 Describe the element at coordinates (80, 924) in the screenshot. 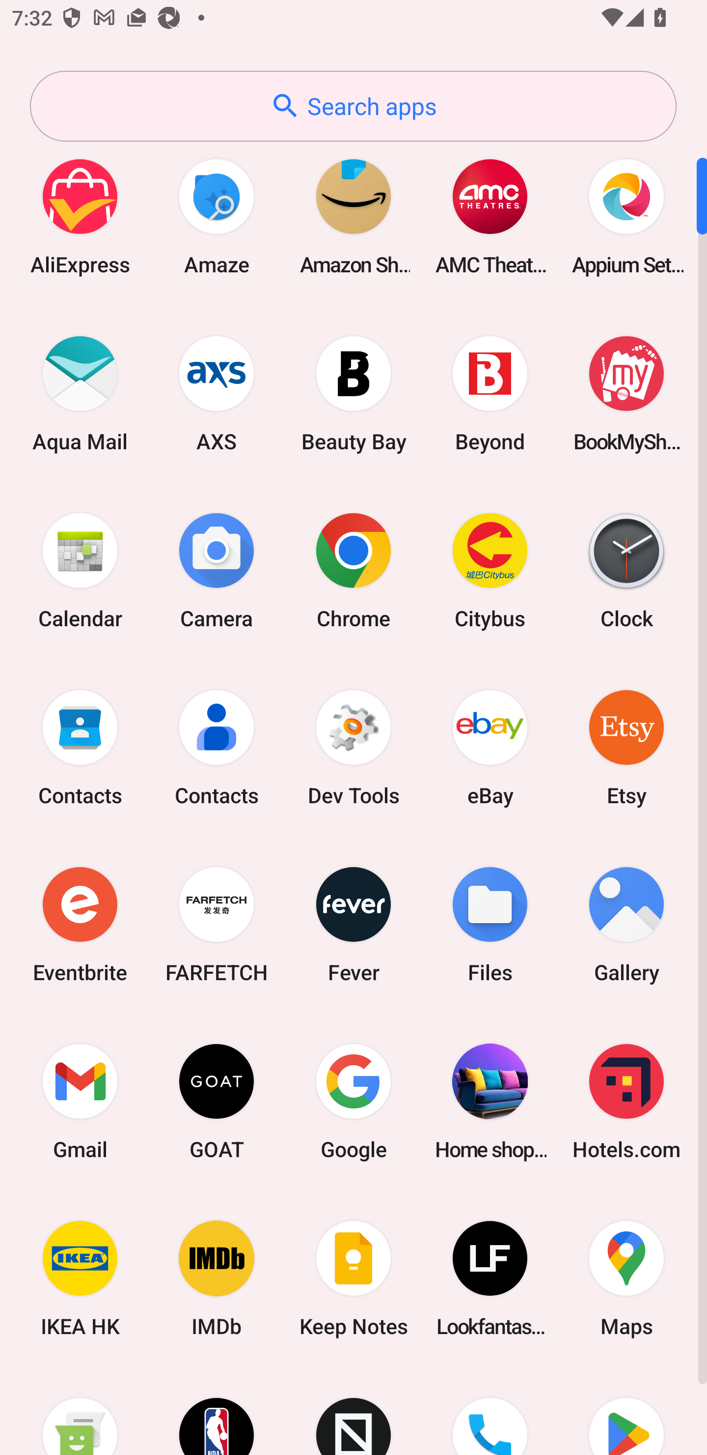

I see `Eventbrite` at that location.